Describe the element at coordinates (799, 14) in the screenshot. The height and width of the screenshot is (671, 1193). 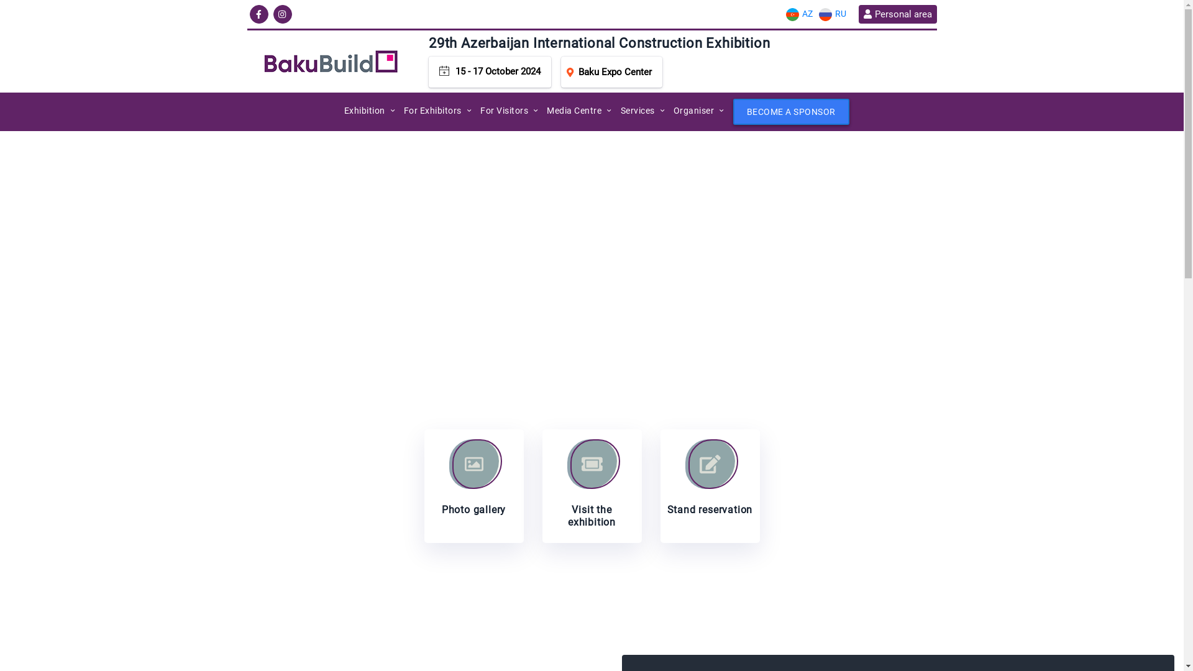
I see `AZ` at that location.